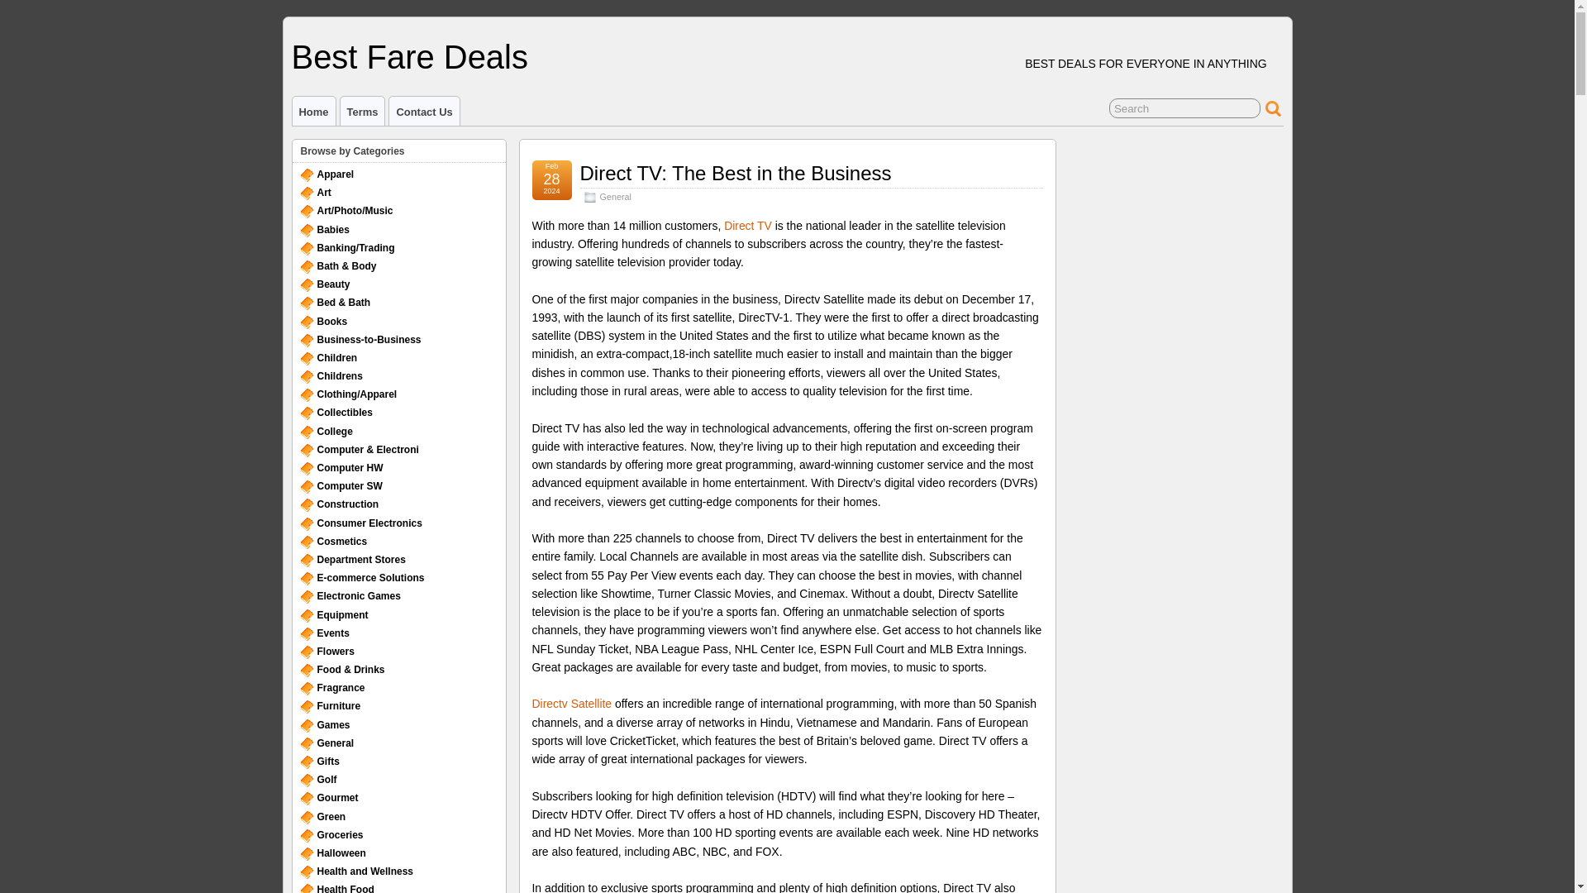 This screenshot has width=1587, height=893. I want to click on Computer HW, so click(350, 468).